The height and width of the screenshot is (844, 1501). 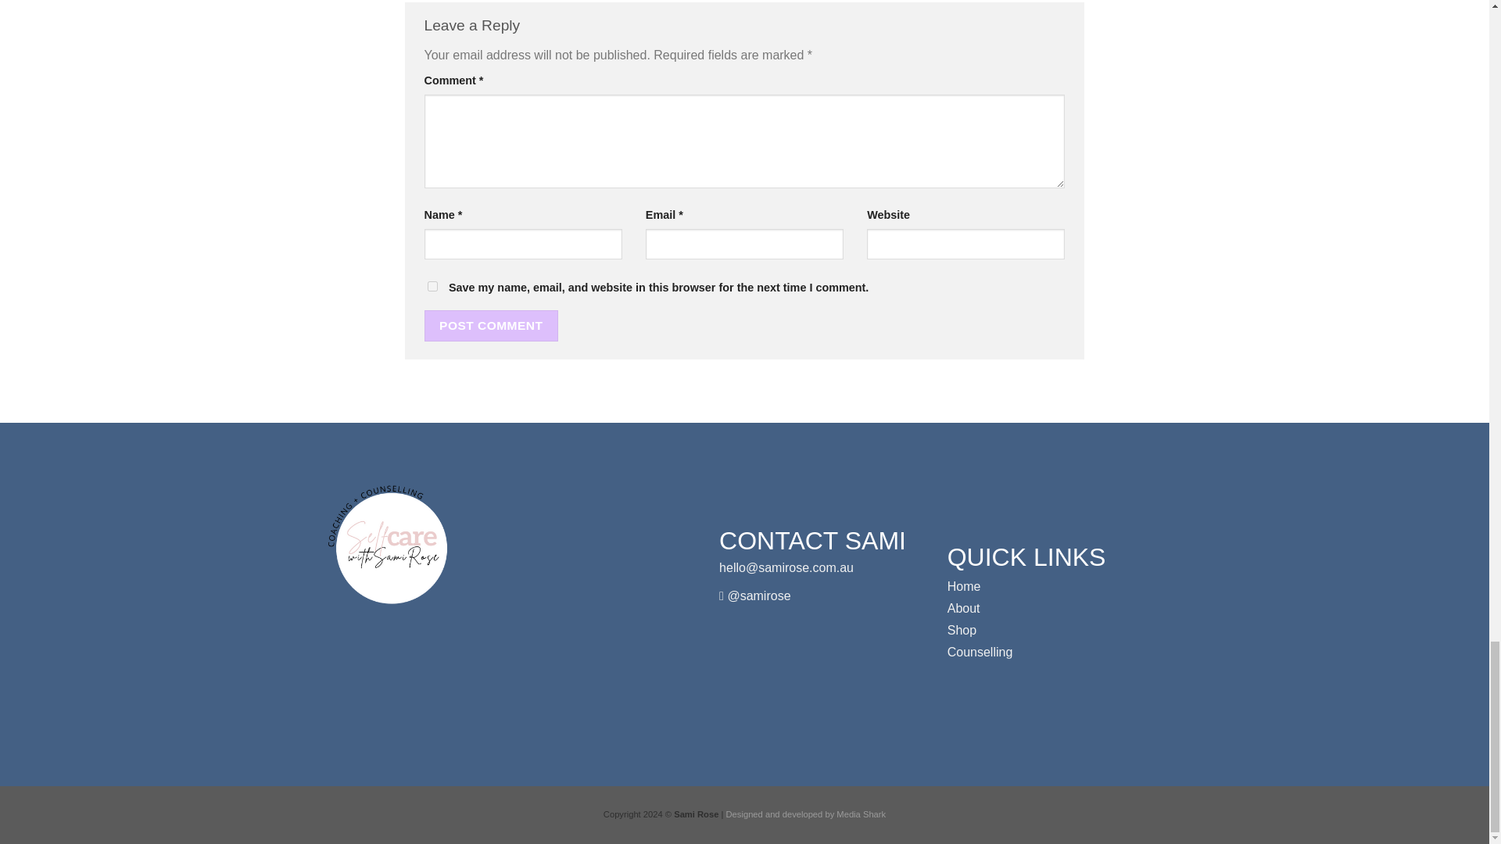 I want to click on Counselling, so click(x=980, y=652).